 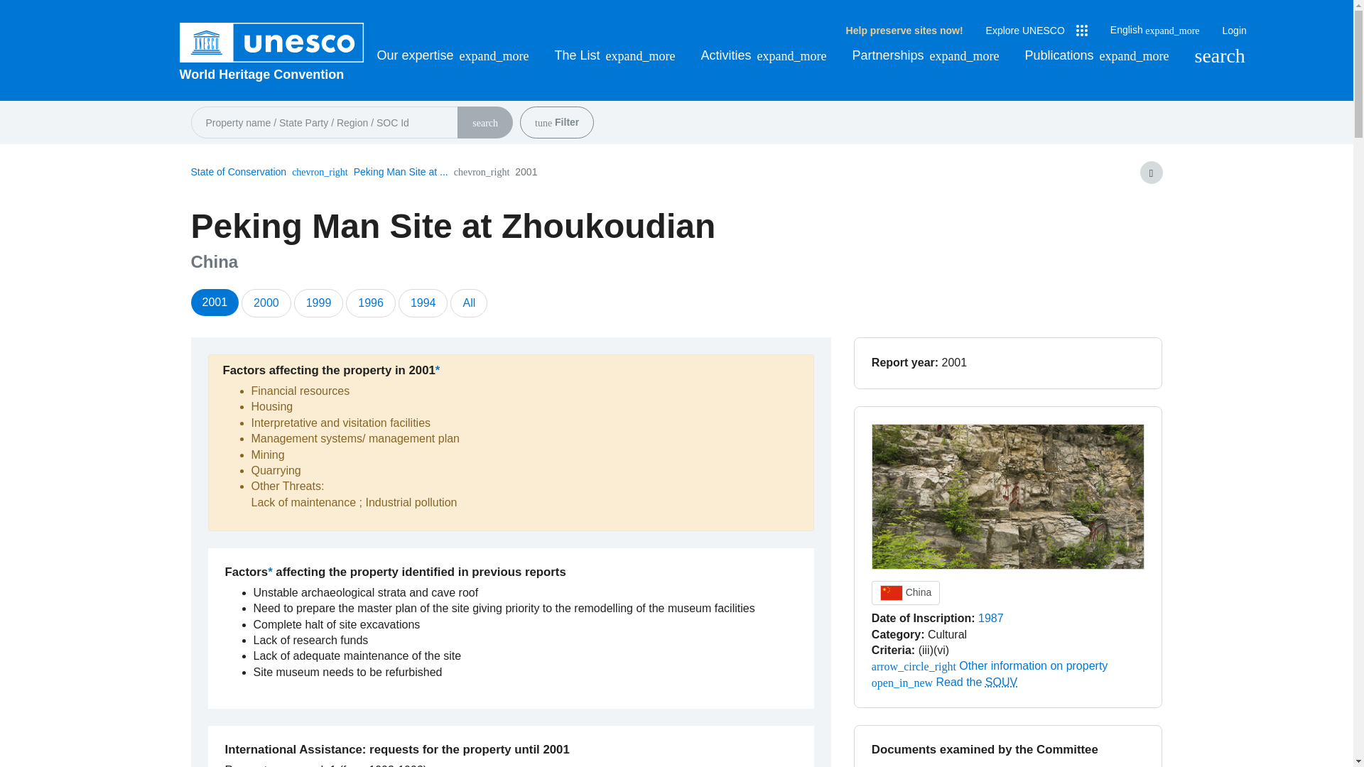 I want to click on The List, so click(x=615, y=55).